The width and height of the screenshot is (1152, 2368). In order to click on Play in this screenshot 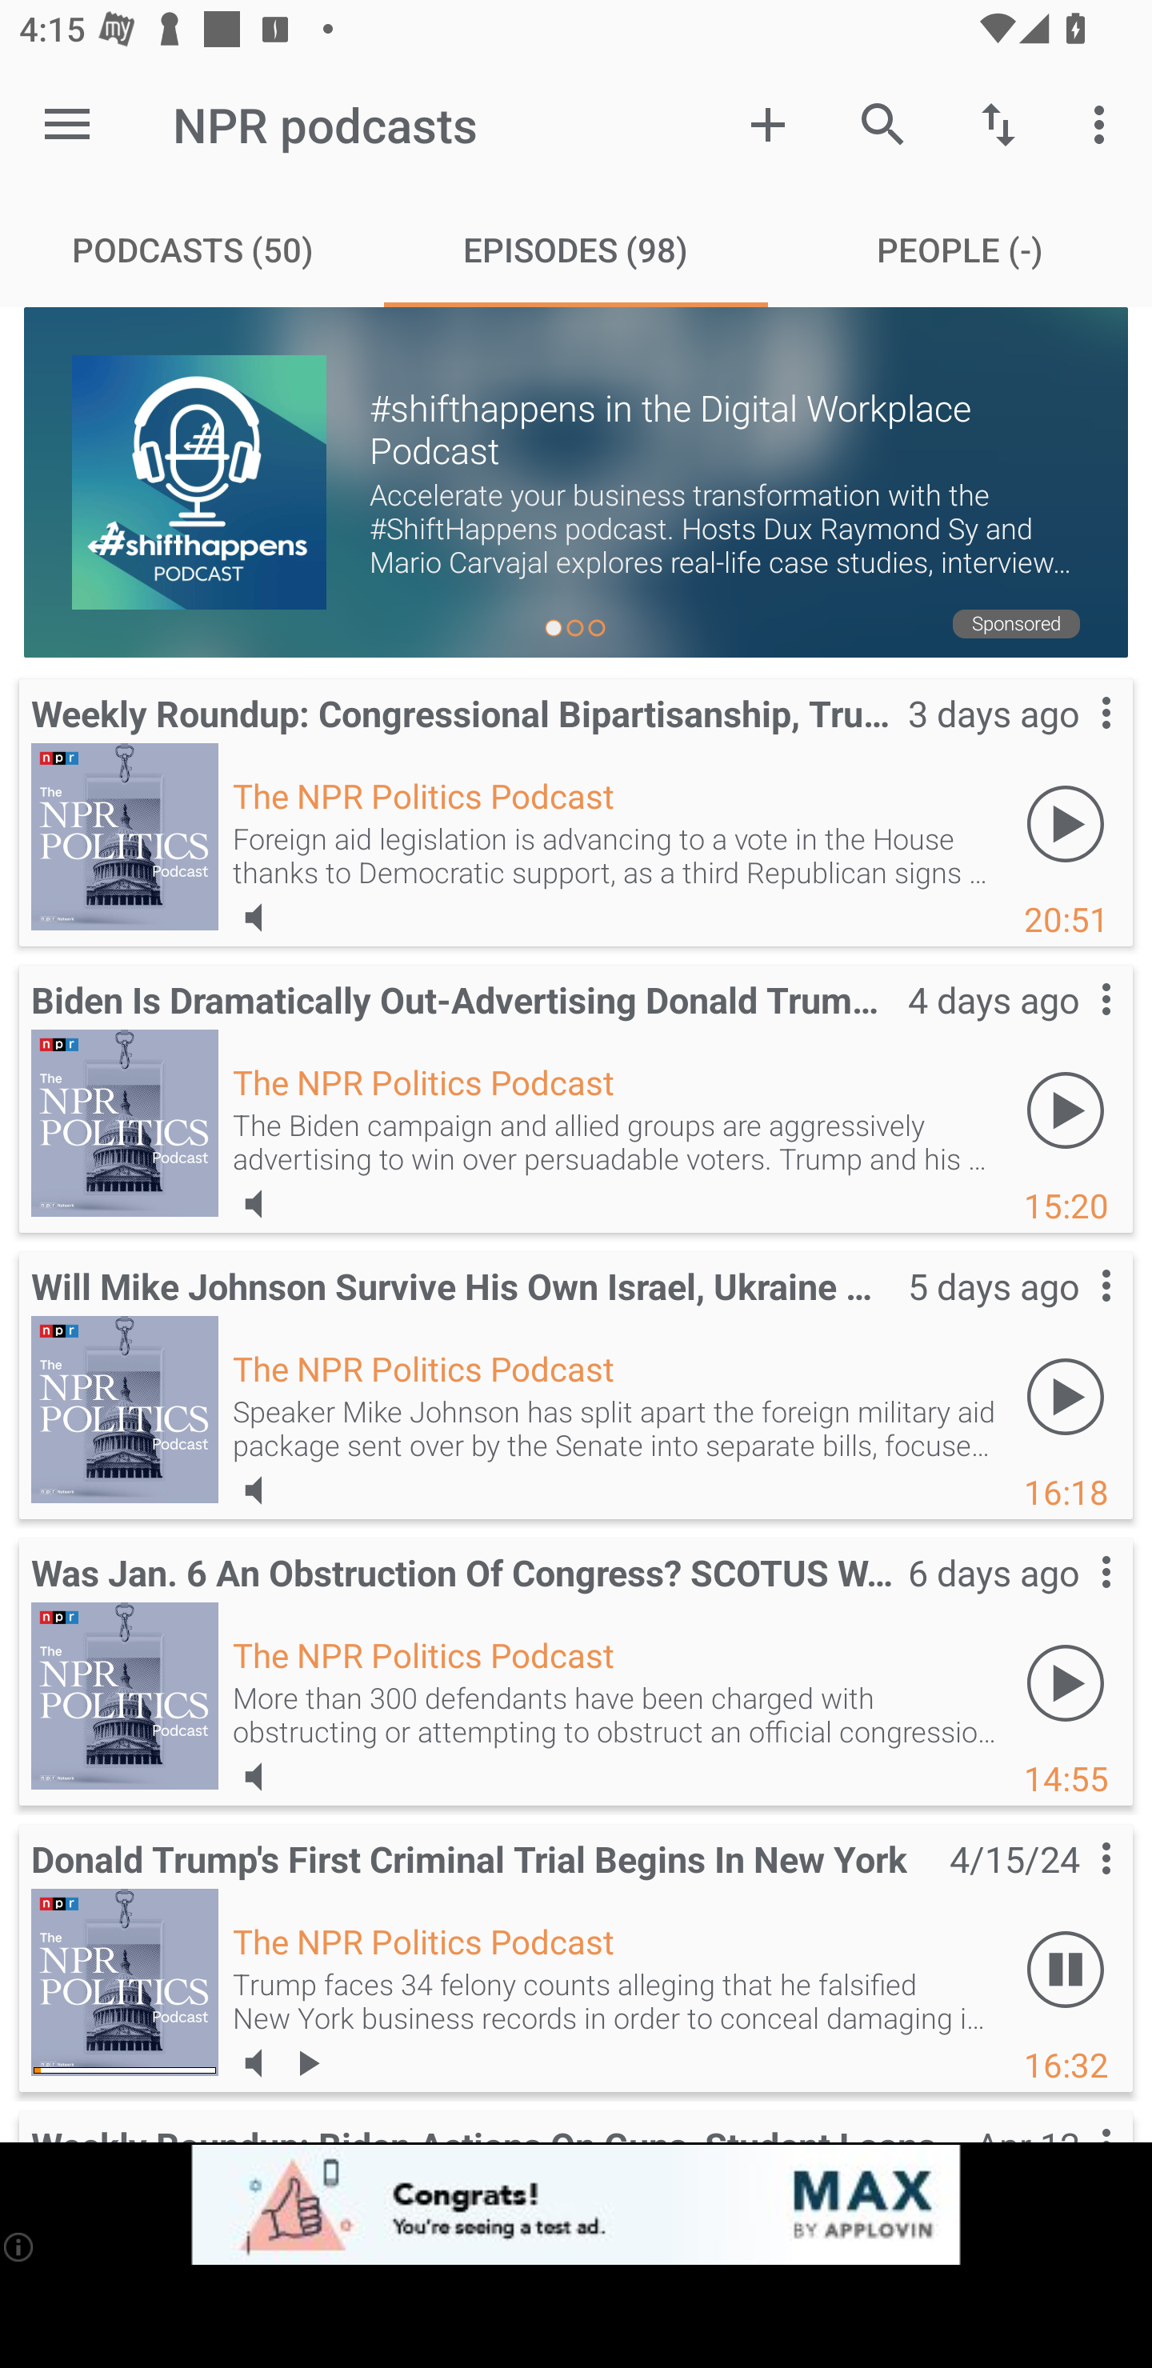, I will do `click(1066, 1395)`.